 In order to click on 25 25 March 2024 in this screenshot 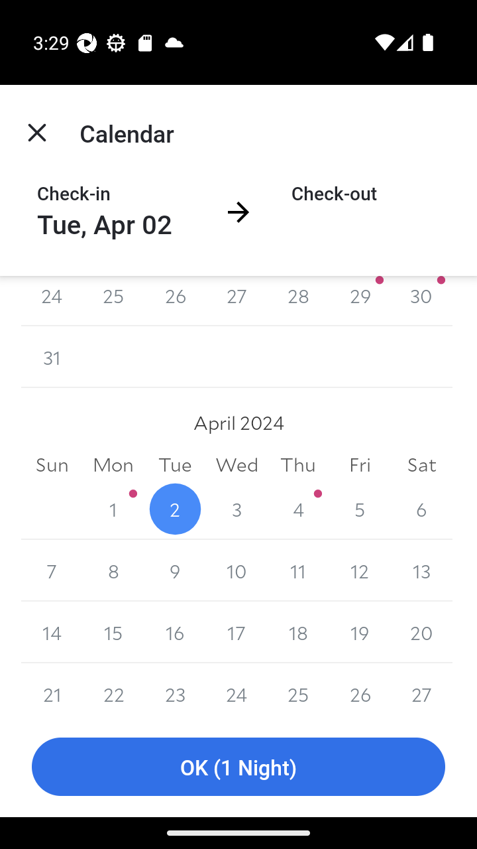, I will do `click(114, 301)`.